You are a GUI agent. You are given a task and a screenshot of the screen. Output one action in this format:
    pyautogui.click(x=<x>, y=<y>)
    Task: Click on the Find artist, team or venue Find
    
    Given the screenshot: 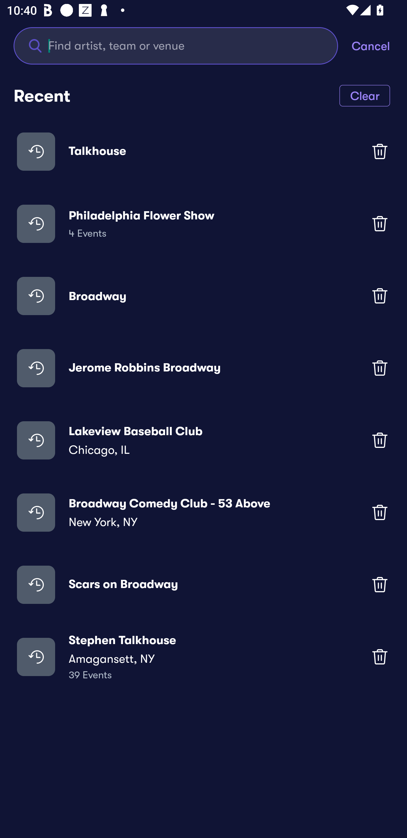 What is the action you would take?
    pyautogui.click(x=176, y=45)
    